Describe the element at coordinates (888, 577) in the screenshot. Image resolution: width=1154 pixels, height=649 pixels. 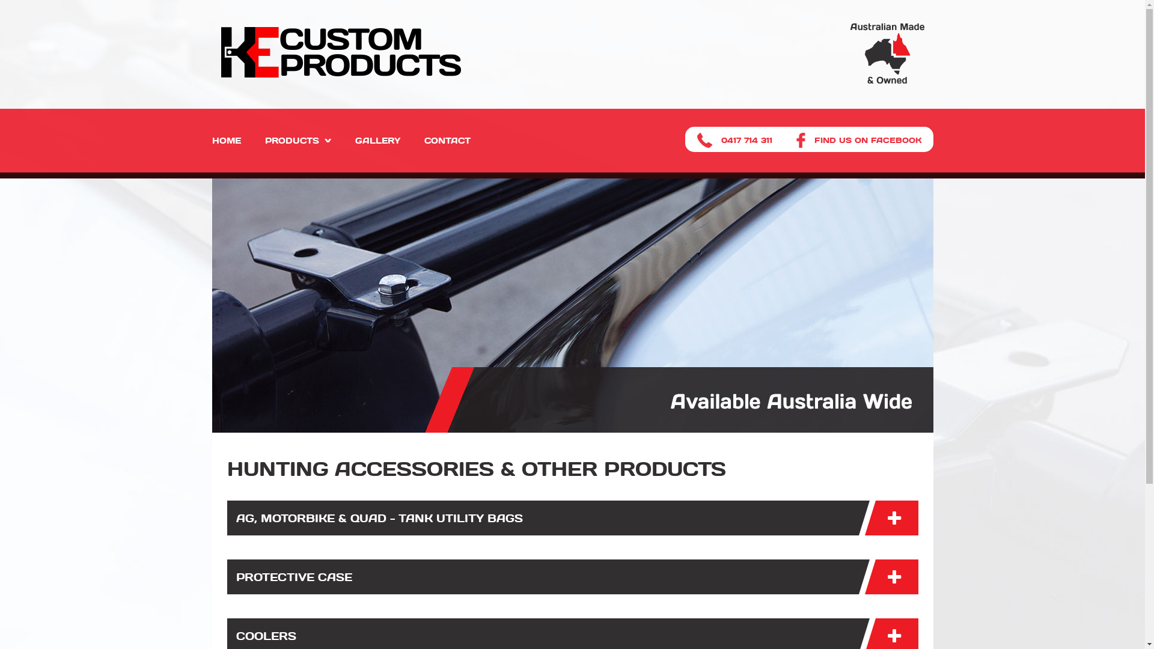
I see `+` at that location.